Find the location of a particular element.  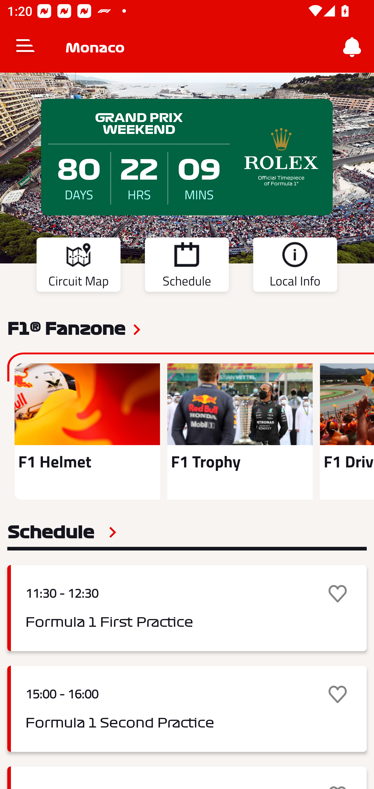

Schedule is located at coordinates (62, 532).